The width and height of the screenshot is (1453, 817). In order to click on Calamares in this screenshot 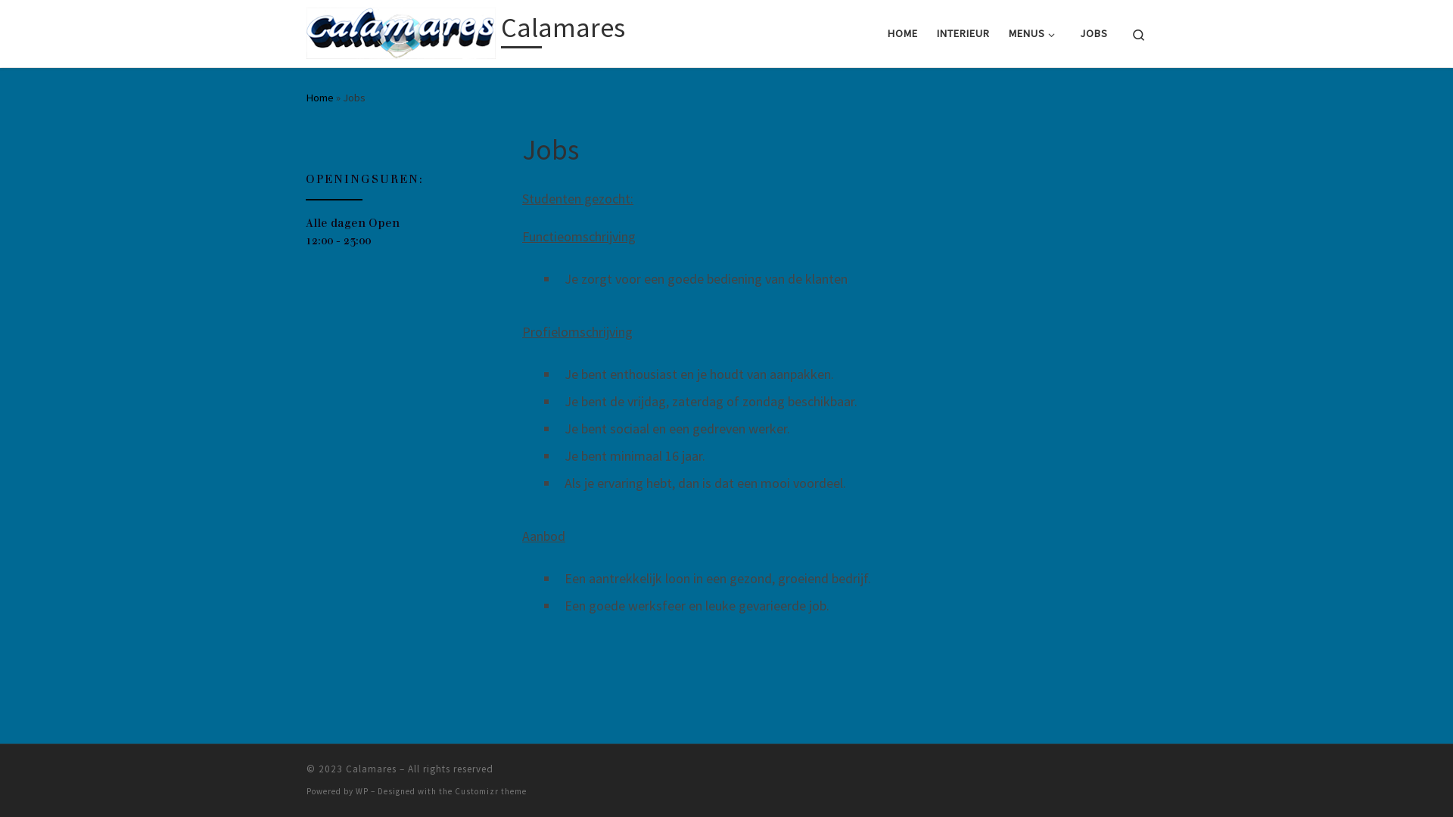, I will do `click(563, 32)`.